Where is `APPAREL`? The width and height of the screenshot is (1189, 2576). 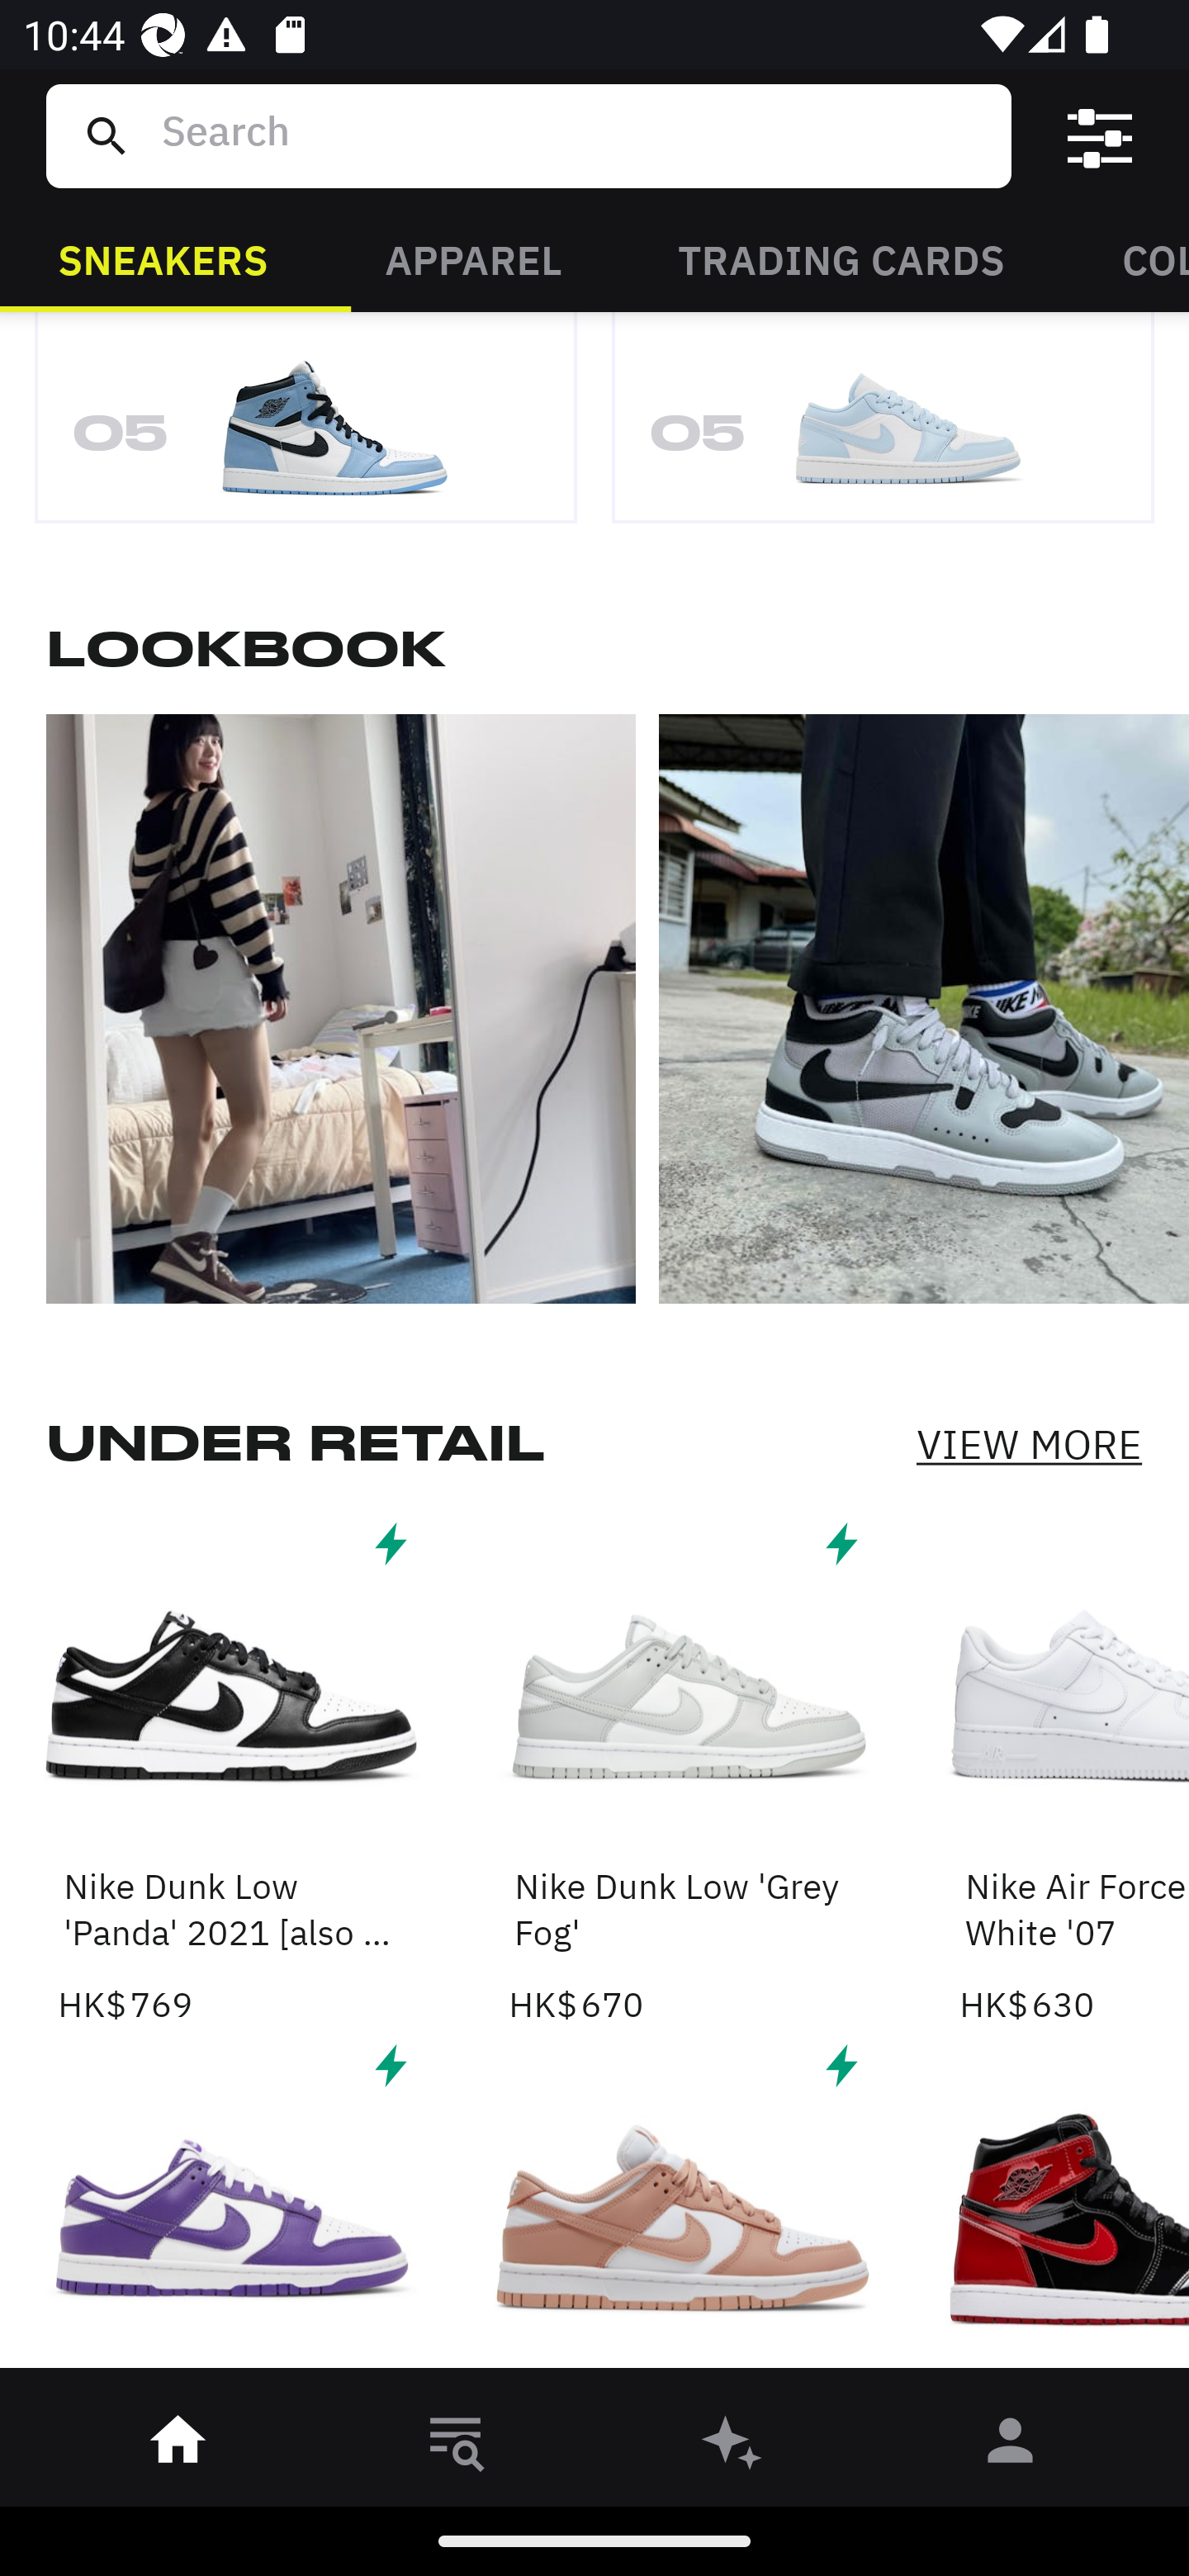 APPAREL is located at coordinates (472, 258).